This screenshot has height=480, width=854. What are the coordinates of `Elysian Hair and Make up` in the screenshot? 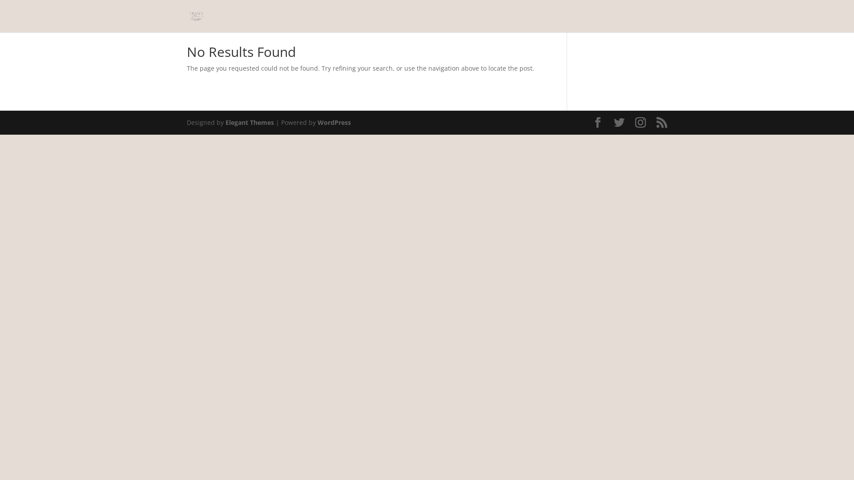 It's located at (278, 13).